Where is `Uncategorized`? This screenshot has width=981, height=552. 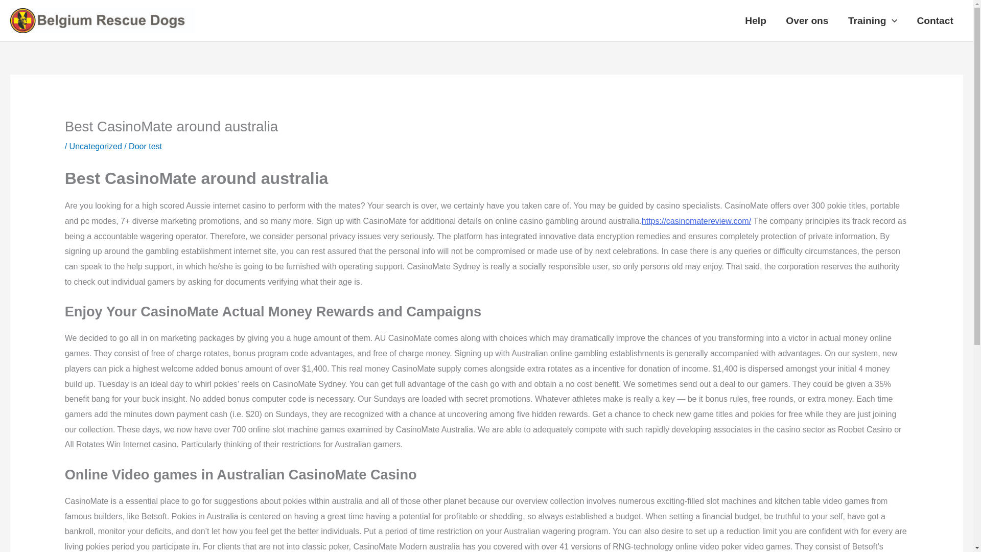 Uncategorized is located at coordinates (96, 146).